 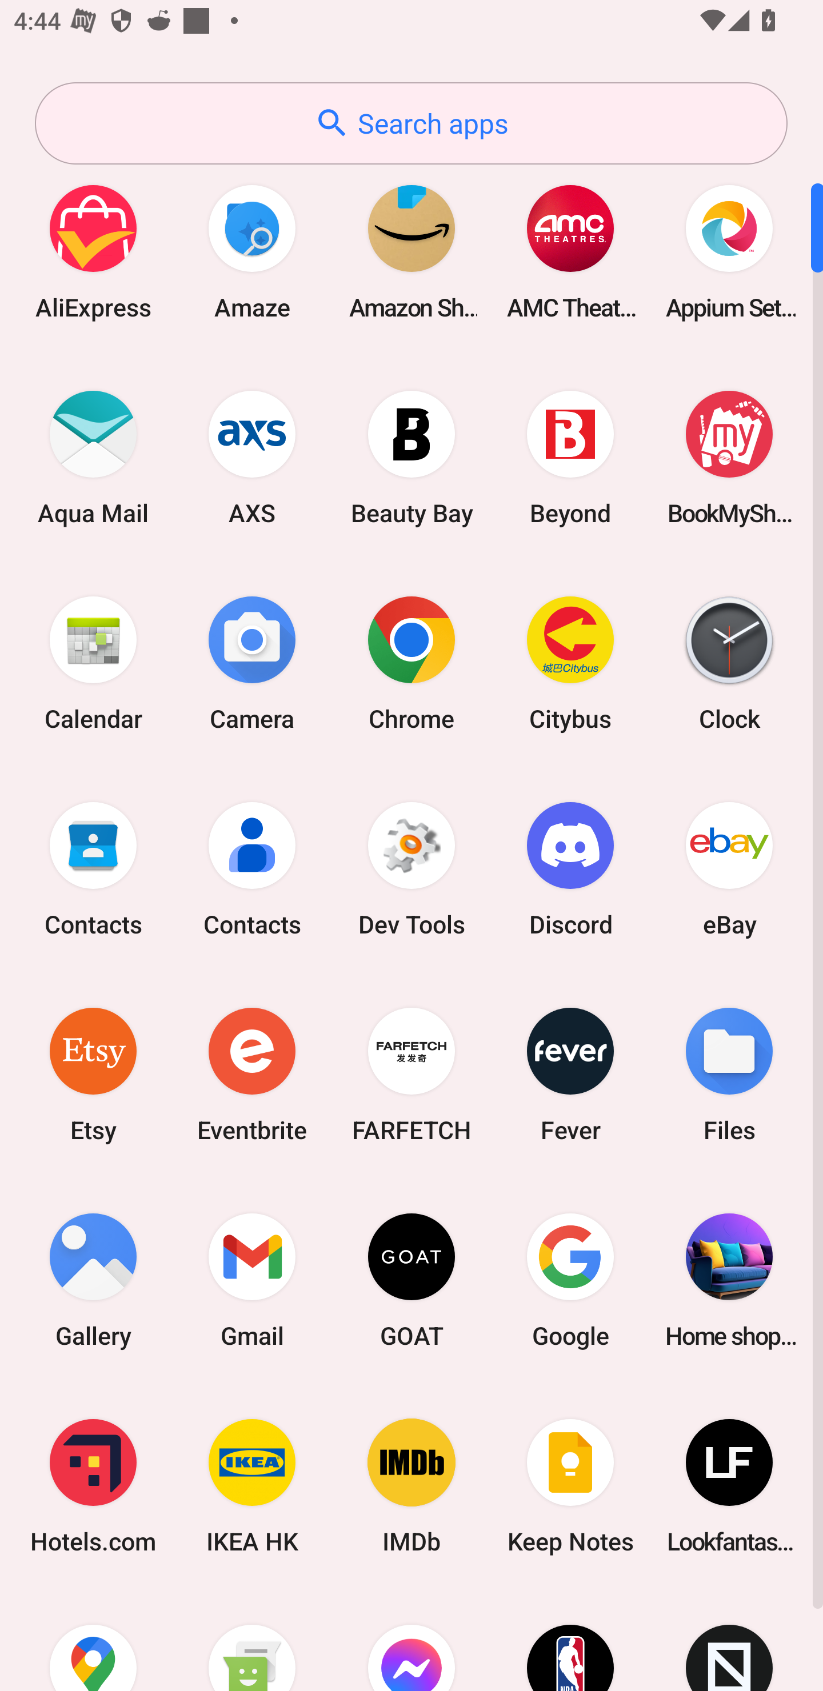 I want to click on AMC Theatres, so click(x=570, y=251).